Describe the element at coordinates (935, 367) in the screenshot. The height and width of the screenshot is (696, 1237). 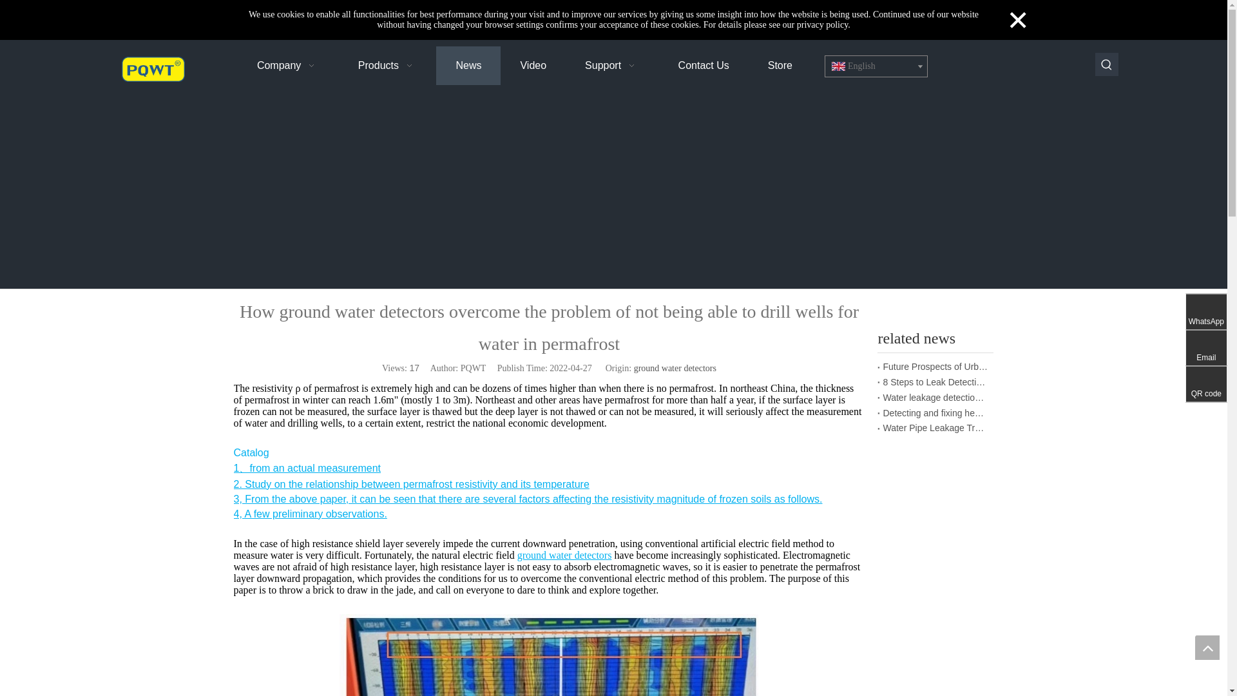
I see `Future Prospects of Urban Pipe Cable Locator Industry` at that location.